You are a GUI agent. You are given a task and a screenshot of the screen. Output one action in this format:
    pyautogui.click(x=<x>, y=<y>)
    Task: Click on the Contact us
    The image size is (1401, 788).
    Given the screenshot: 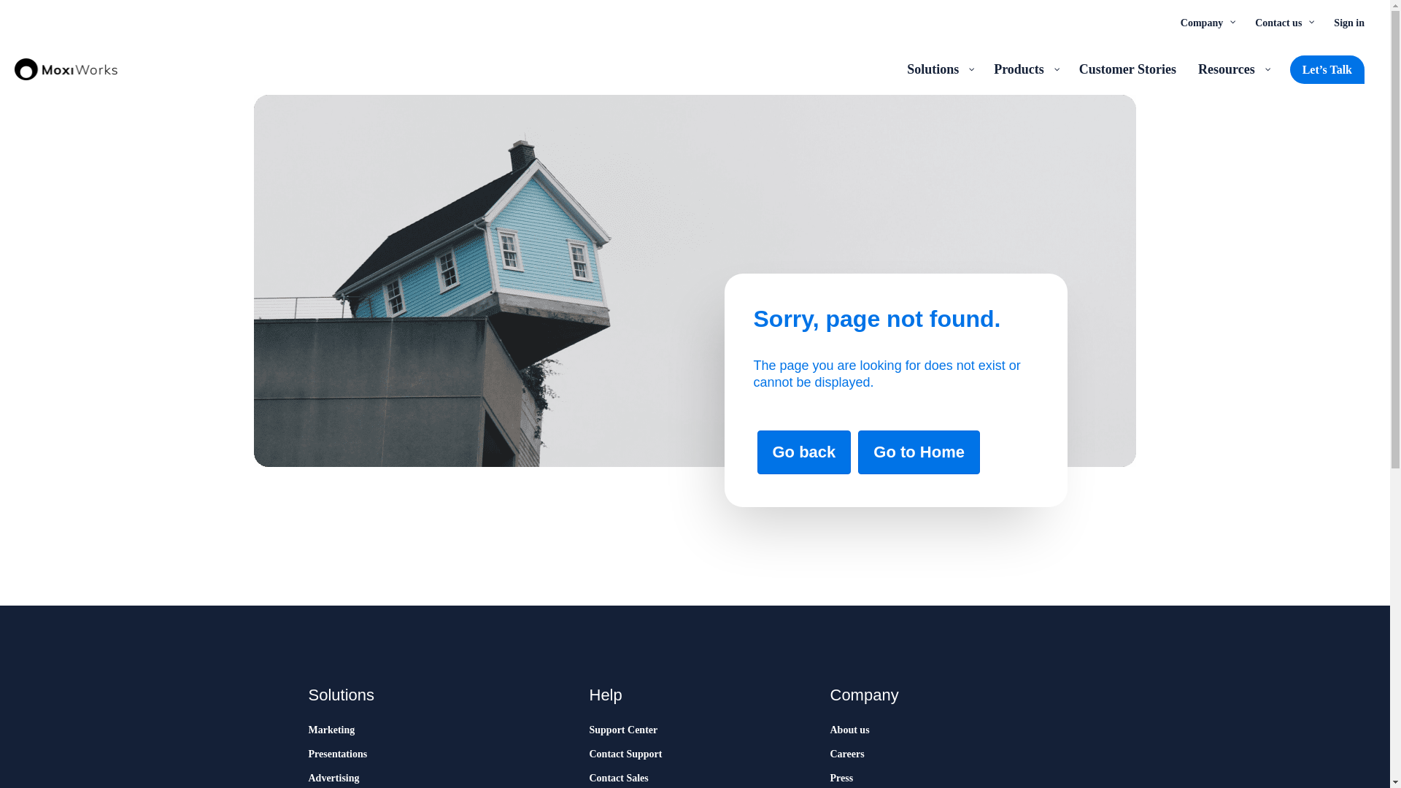 What is the action you would take?
    pyautogui.click(x=1283, y=22)
    